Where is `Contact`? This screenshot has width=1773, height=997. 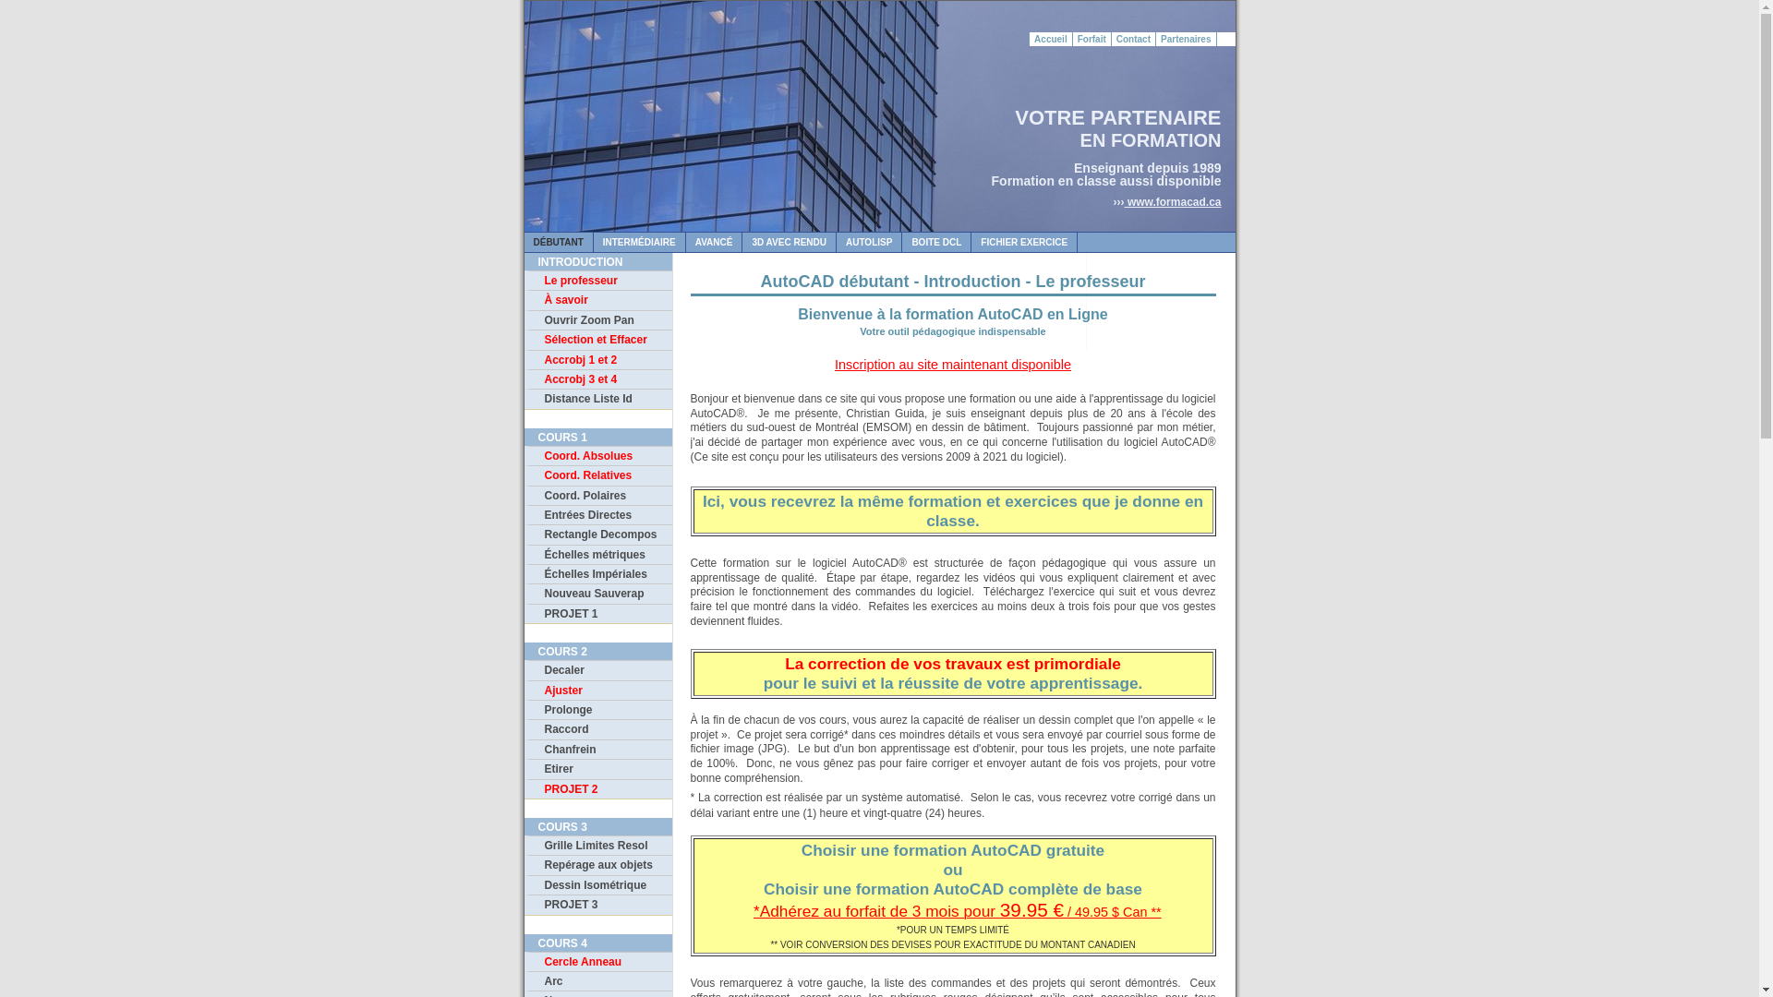 Contact is located at coordinates (1134, 39).